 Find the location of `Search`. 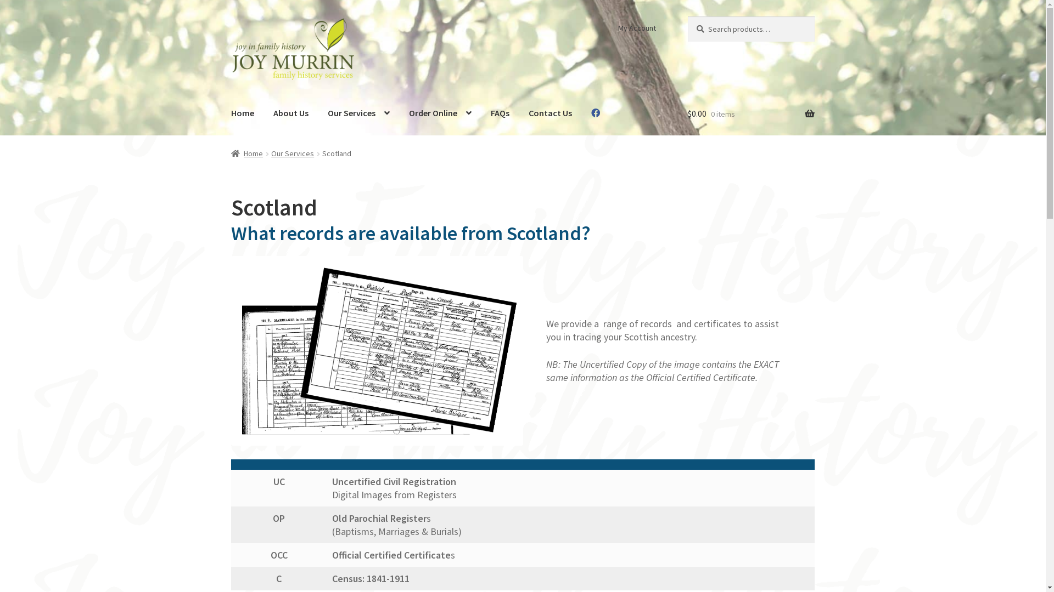

Search is located at coordinates (687, 16).